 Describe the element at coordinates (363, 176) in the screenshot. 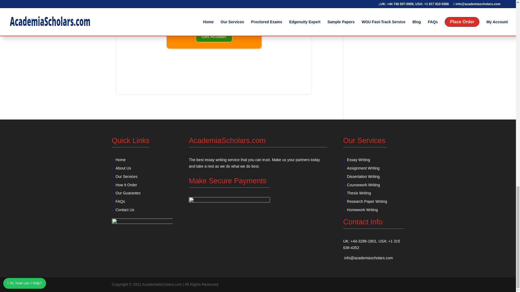

I see `Dissertation Writing Services` at that location.